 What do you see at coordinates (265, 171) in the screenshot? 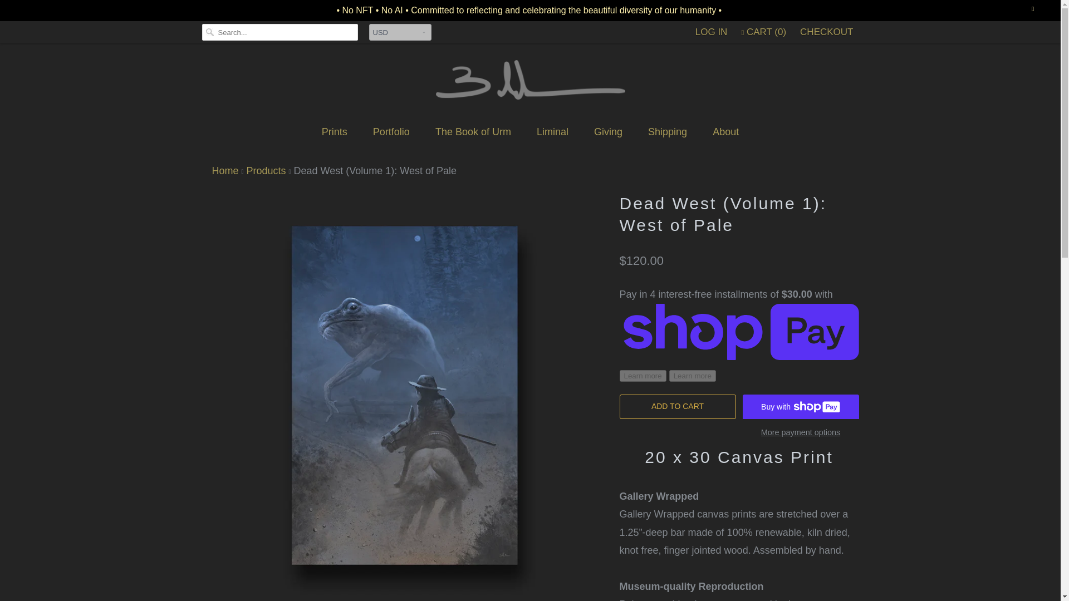
I see `Products` at bounding box center [265, 171].